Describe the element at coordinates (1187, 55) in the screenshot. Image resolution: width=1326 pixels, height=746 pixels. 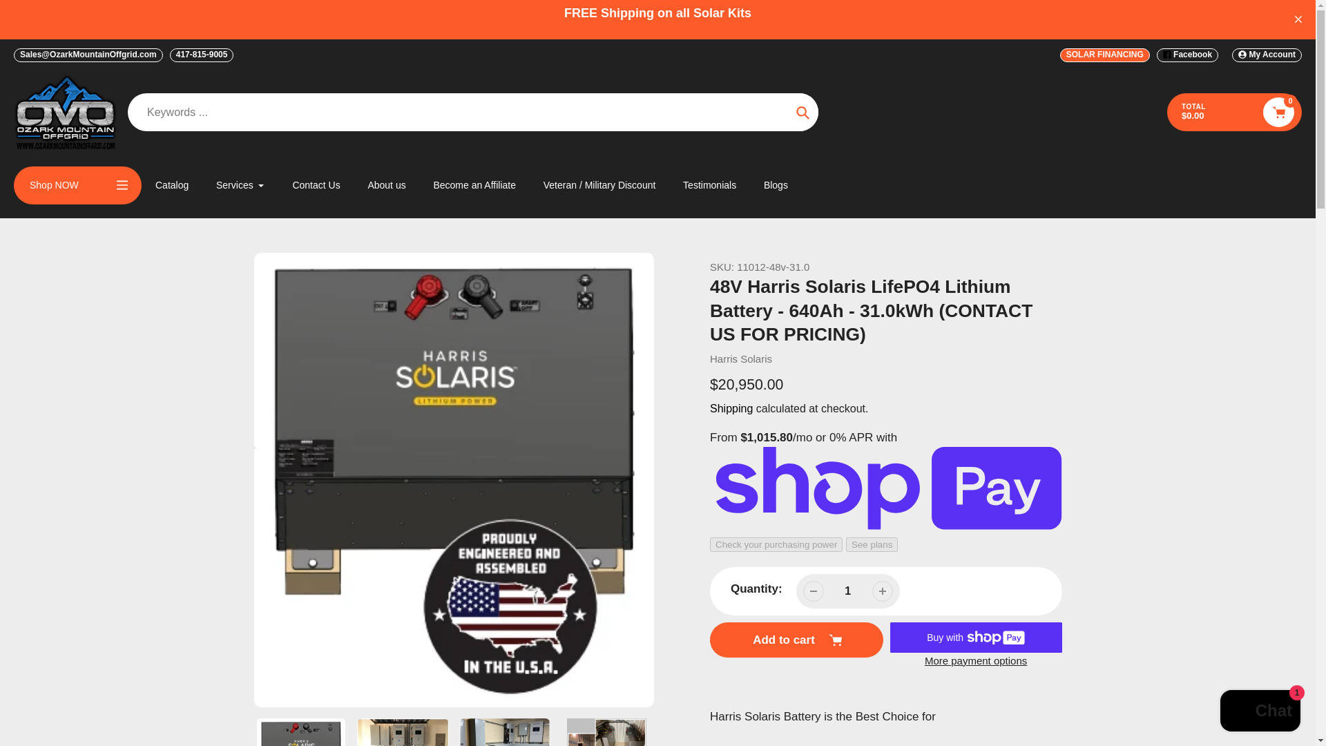
I see `Facebook` at that location.